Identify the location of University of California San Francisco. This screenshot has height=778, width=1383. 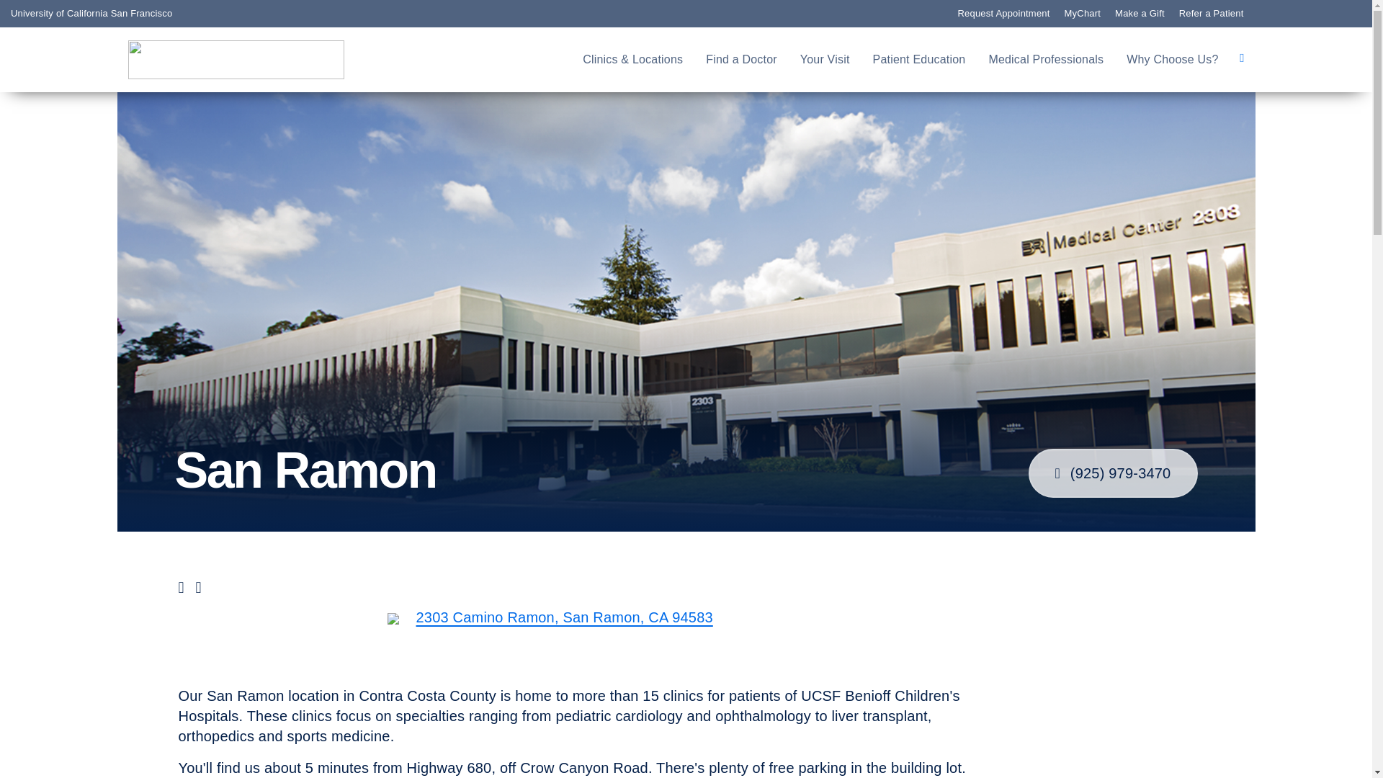
(91, 13).